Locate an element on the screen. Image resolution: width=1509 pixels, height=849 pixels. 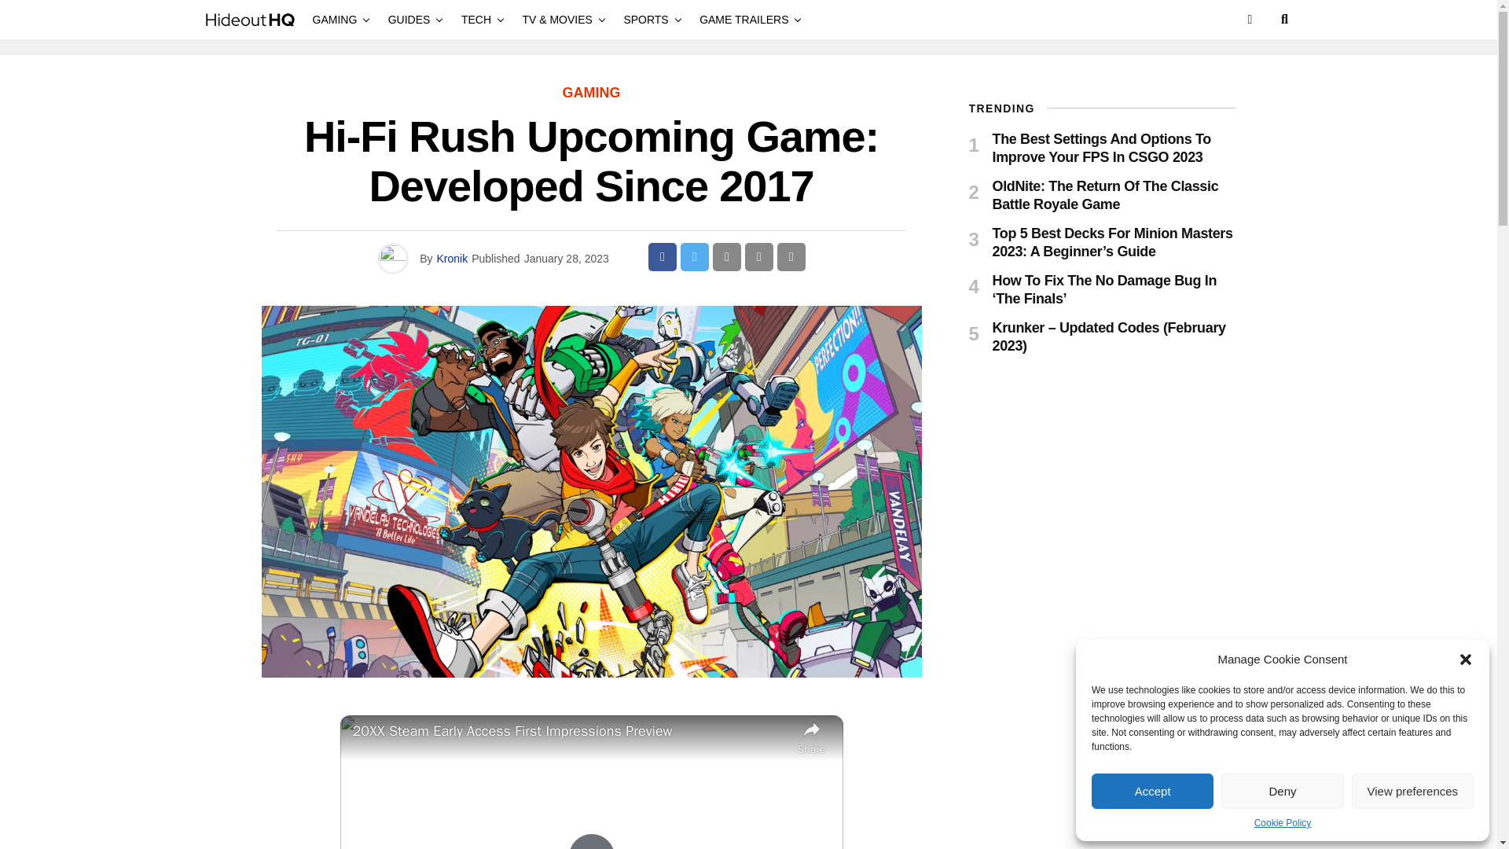
GUIDES is located at coordinates (409, 19).